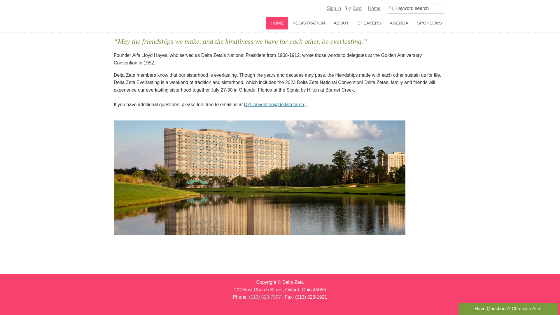  What do you see at coordinates (341, 23) in the screenshot?
I see `ABOUT` at bounding box center [341, 23].